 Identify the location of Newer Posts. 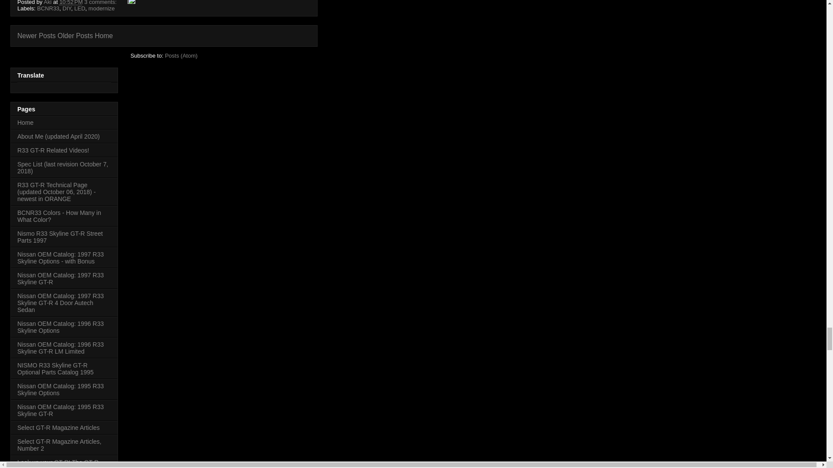
(36, 36).